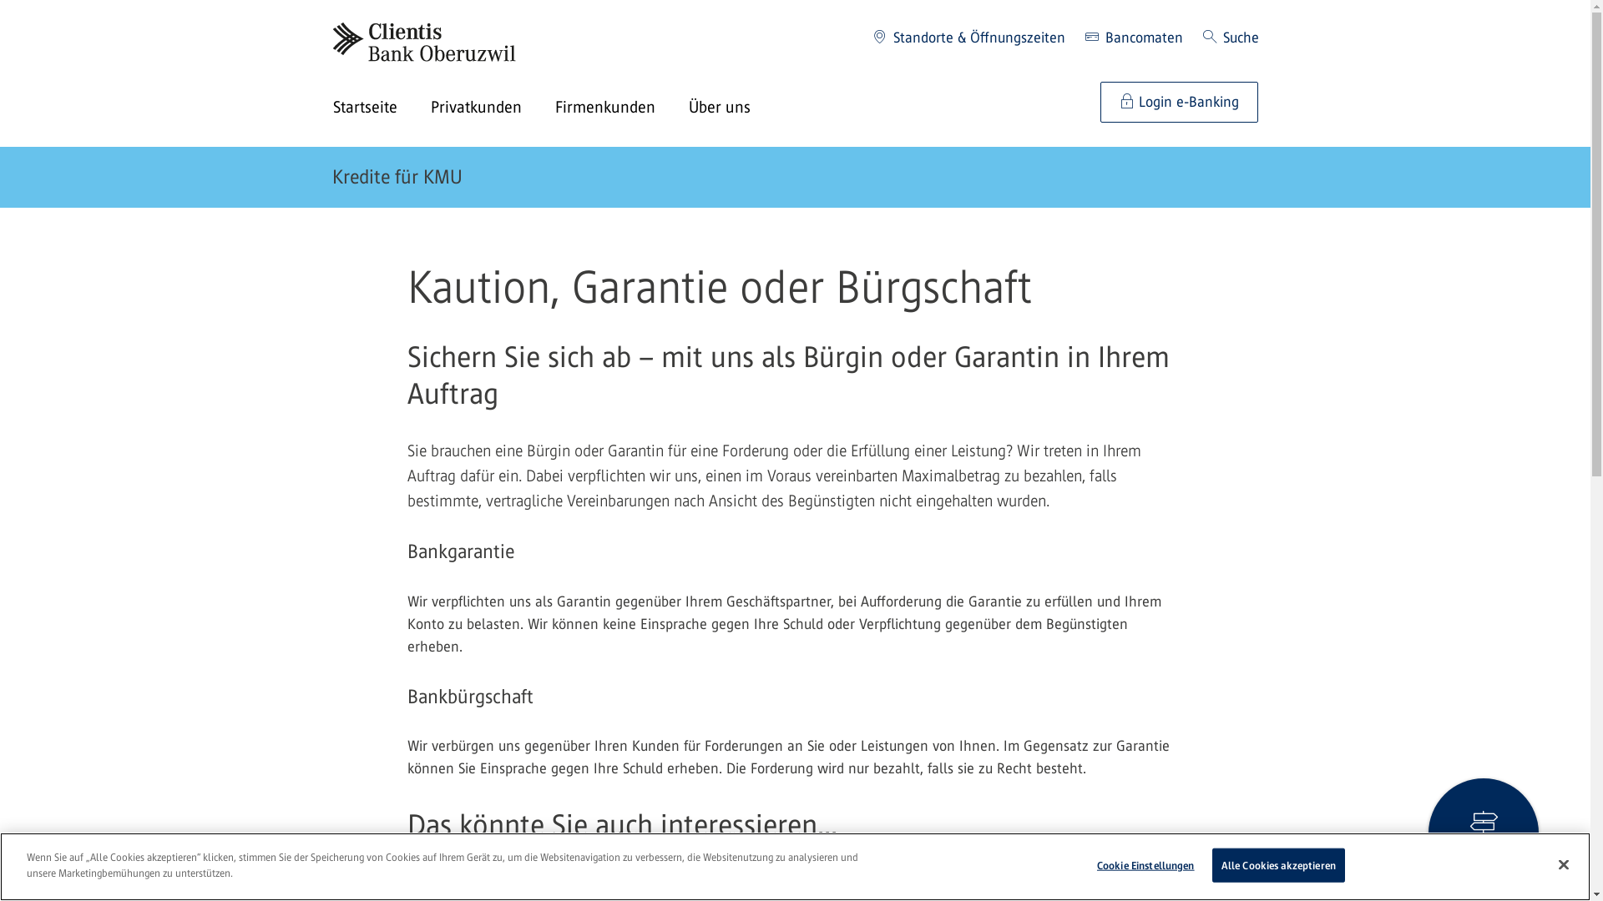  I want to click on Kontakt, so click(1484, 833).